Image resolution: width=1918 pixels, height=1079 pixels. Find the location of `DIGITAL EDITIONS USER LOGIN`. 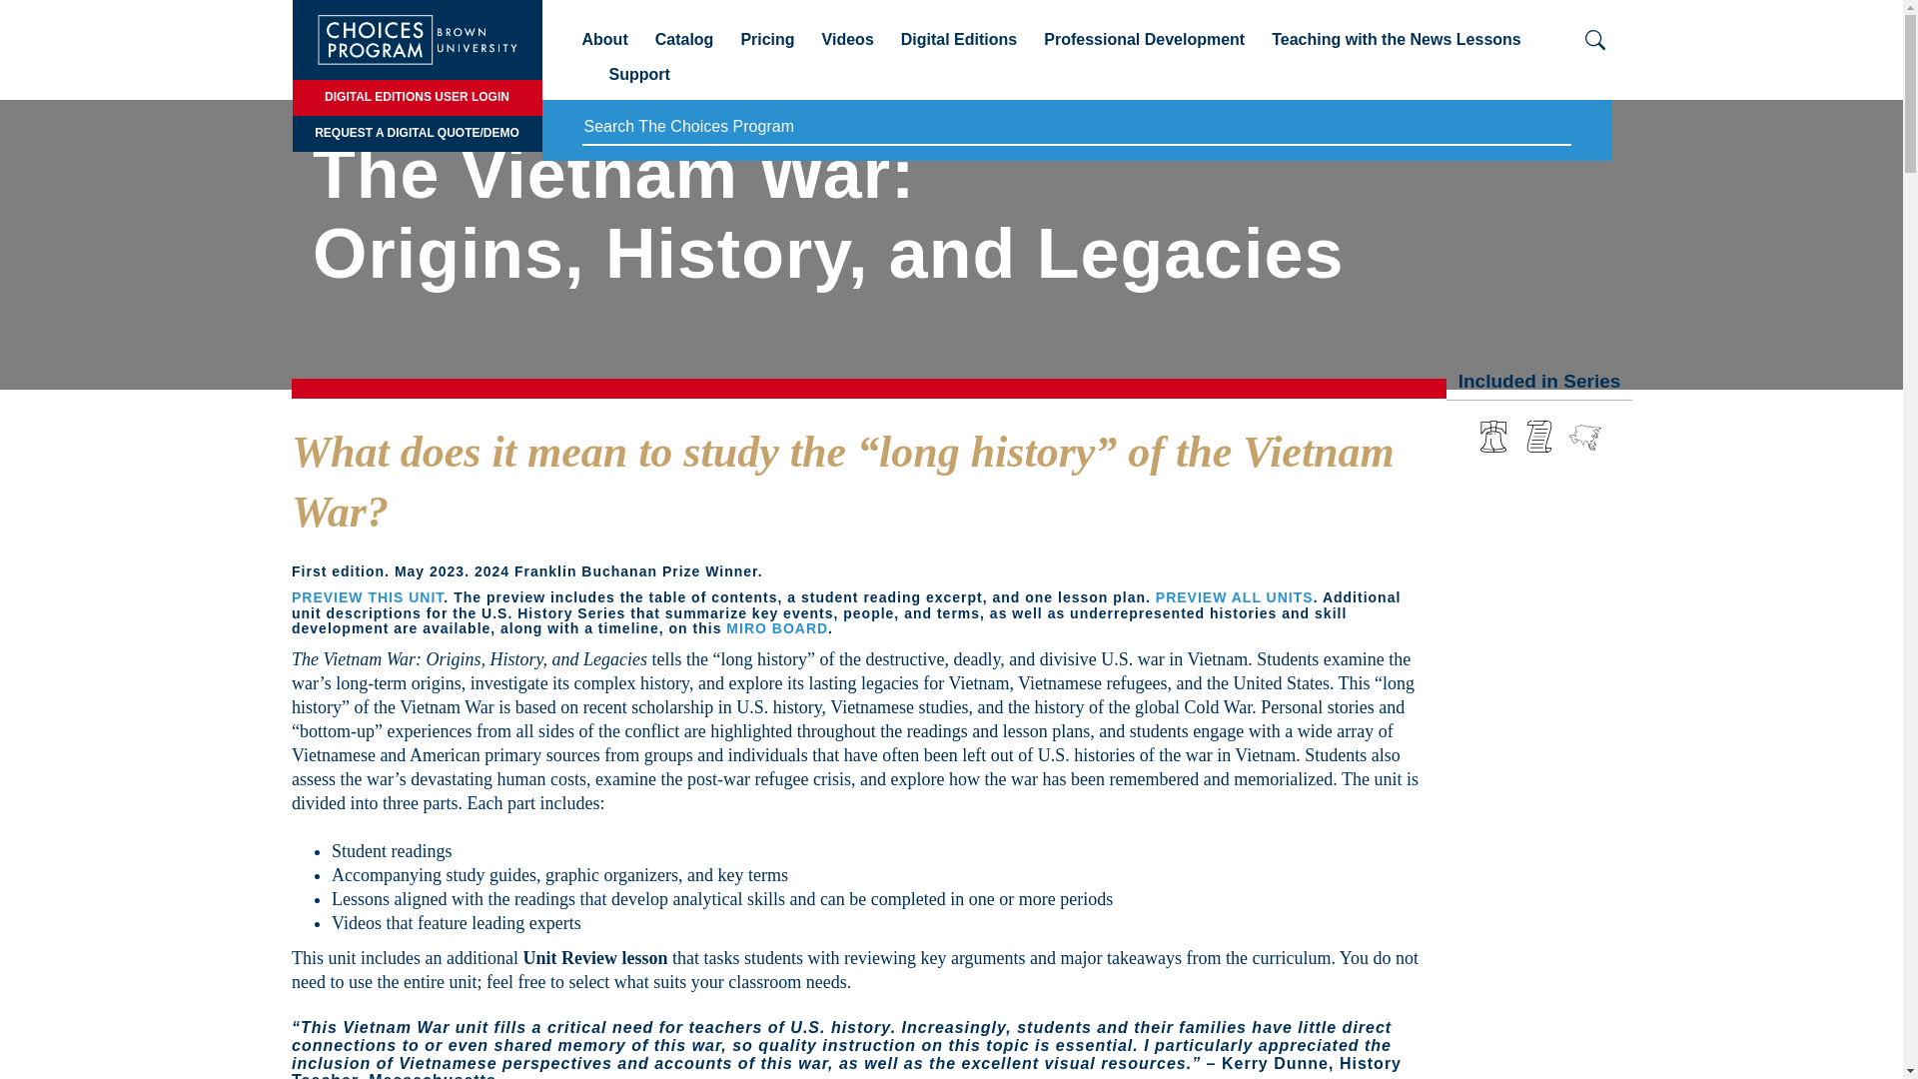

DIGITAL EDITIONS USER LOGIN is located at coordinates (416, 97).